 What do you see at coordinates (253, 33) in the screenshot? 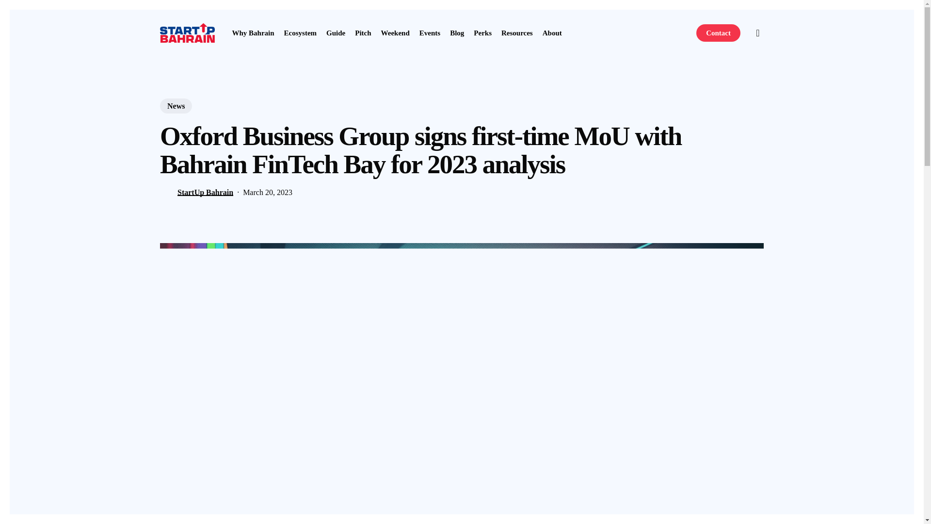
I see `Why Bahrain` at bounding box center [253, 33].